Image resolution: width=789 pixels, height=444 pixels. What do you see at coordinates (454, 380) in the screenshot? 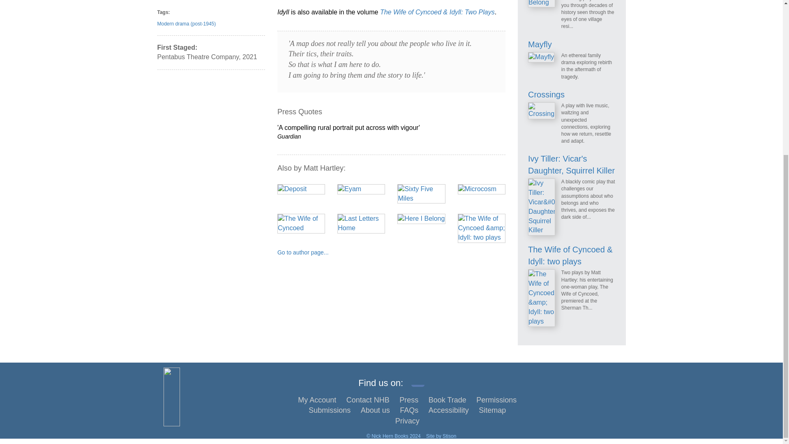
I see `Instagram page` at bounding box center [454, 380].